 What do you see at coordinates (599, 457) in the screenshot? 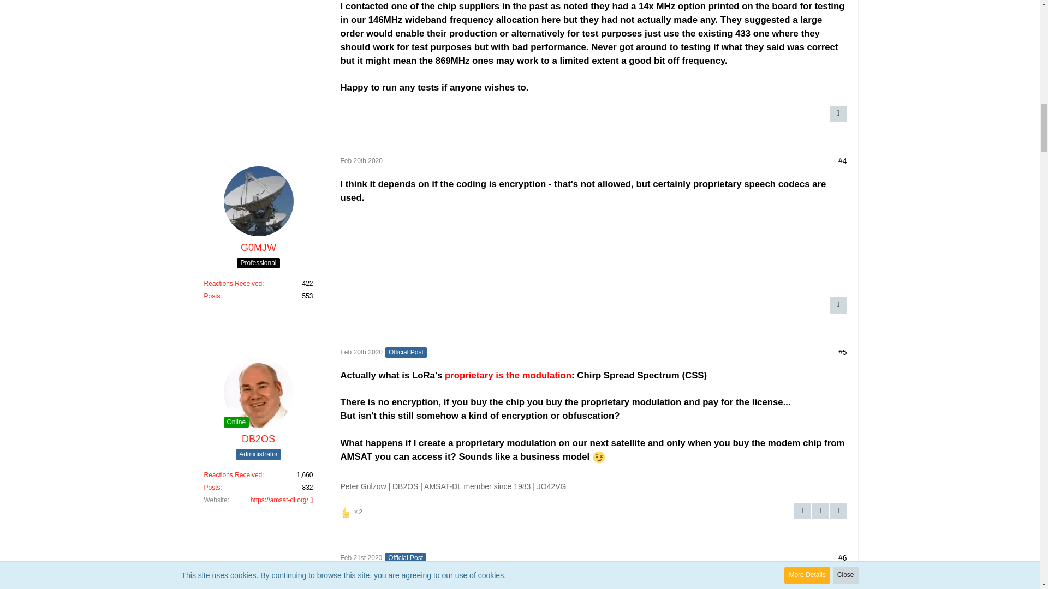
I see `wink` at bounding box center [599, 457].